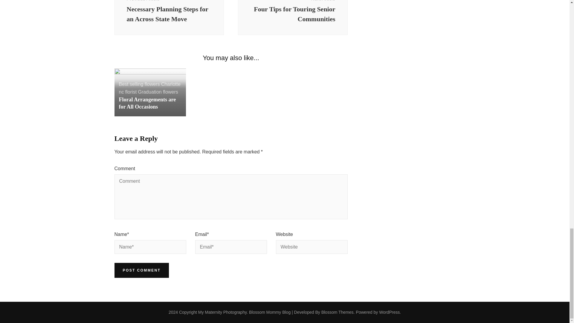  What do you see at coordinates (222, 312) in the screenshot?
I see `Graduation flowers` at bounding box center [222, 312].